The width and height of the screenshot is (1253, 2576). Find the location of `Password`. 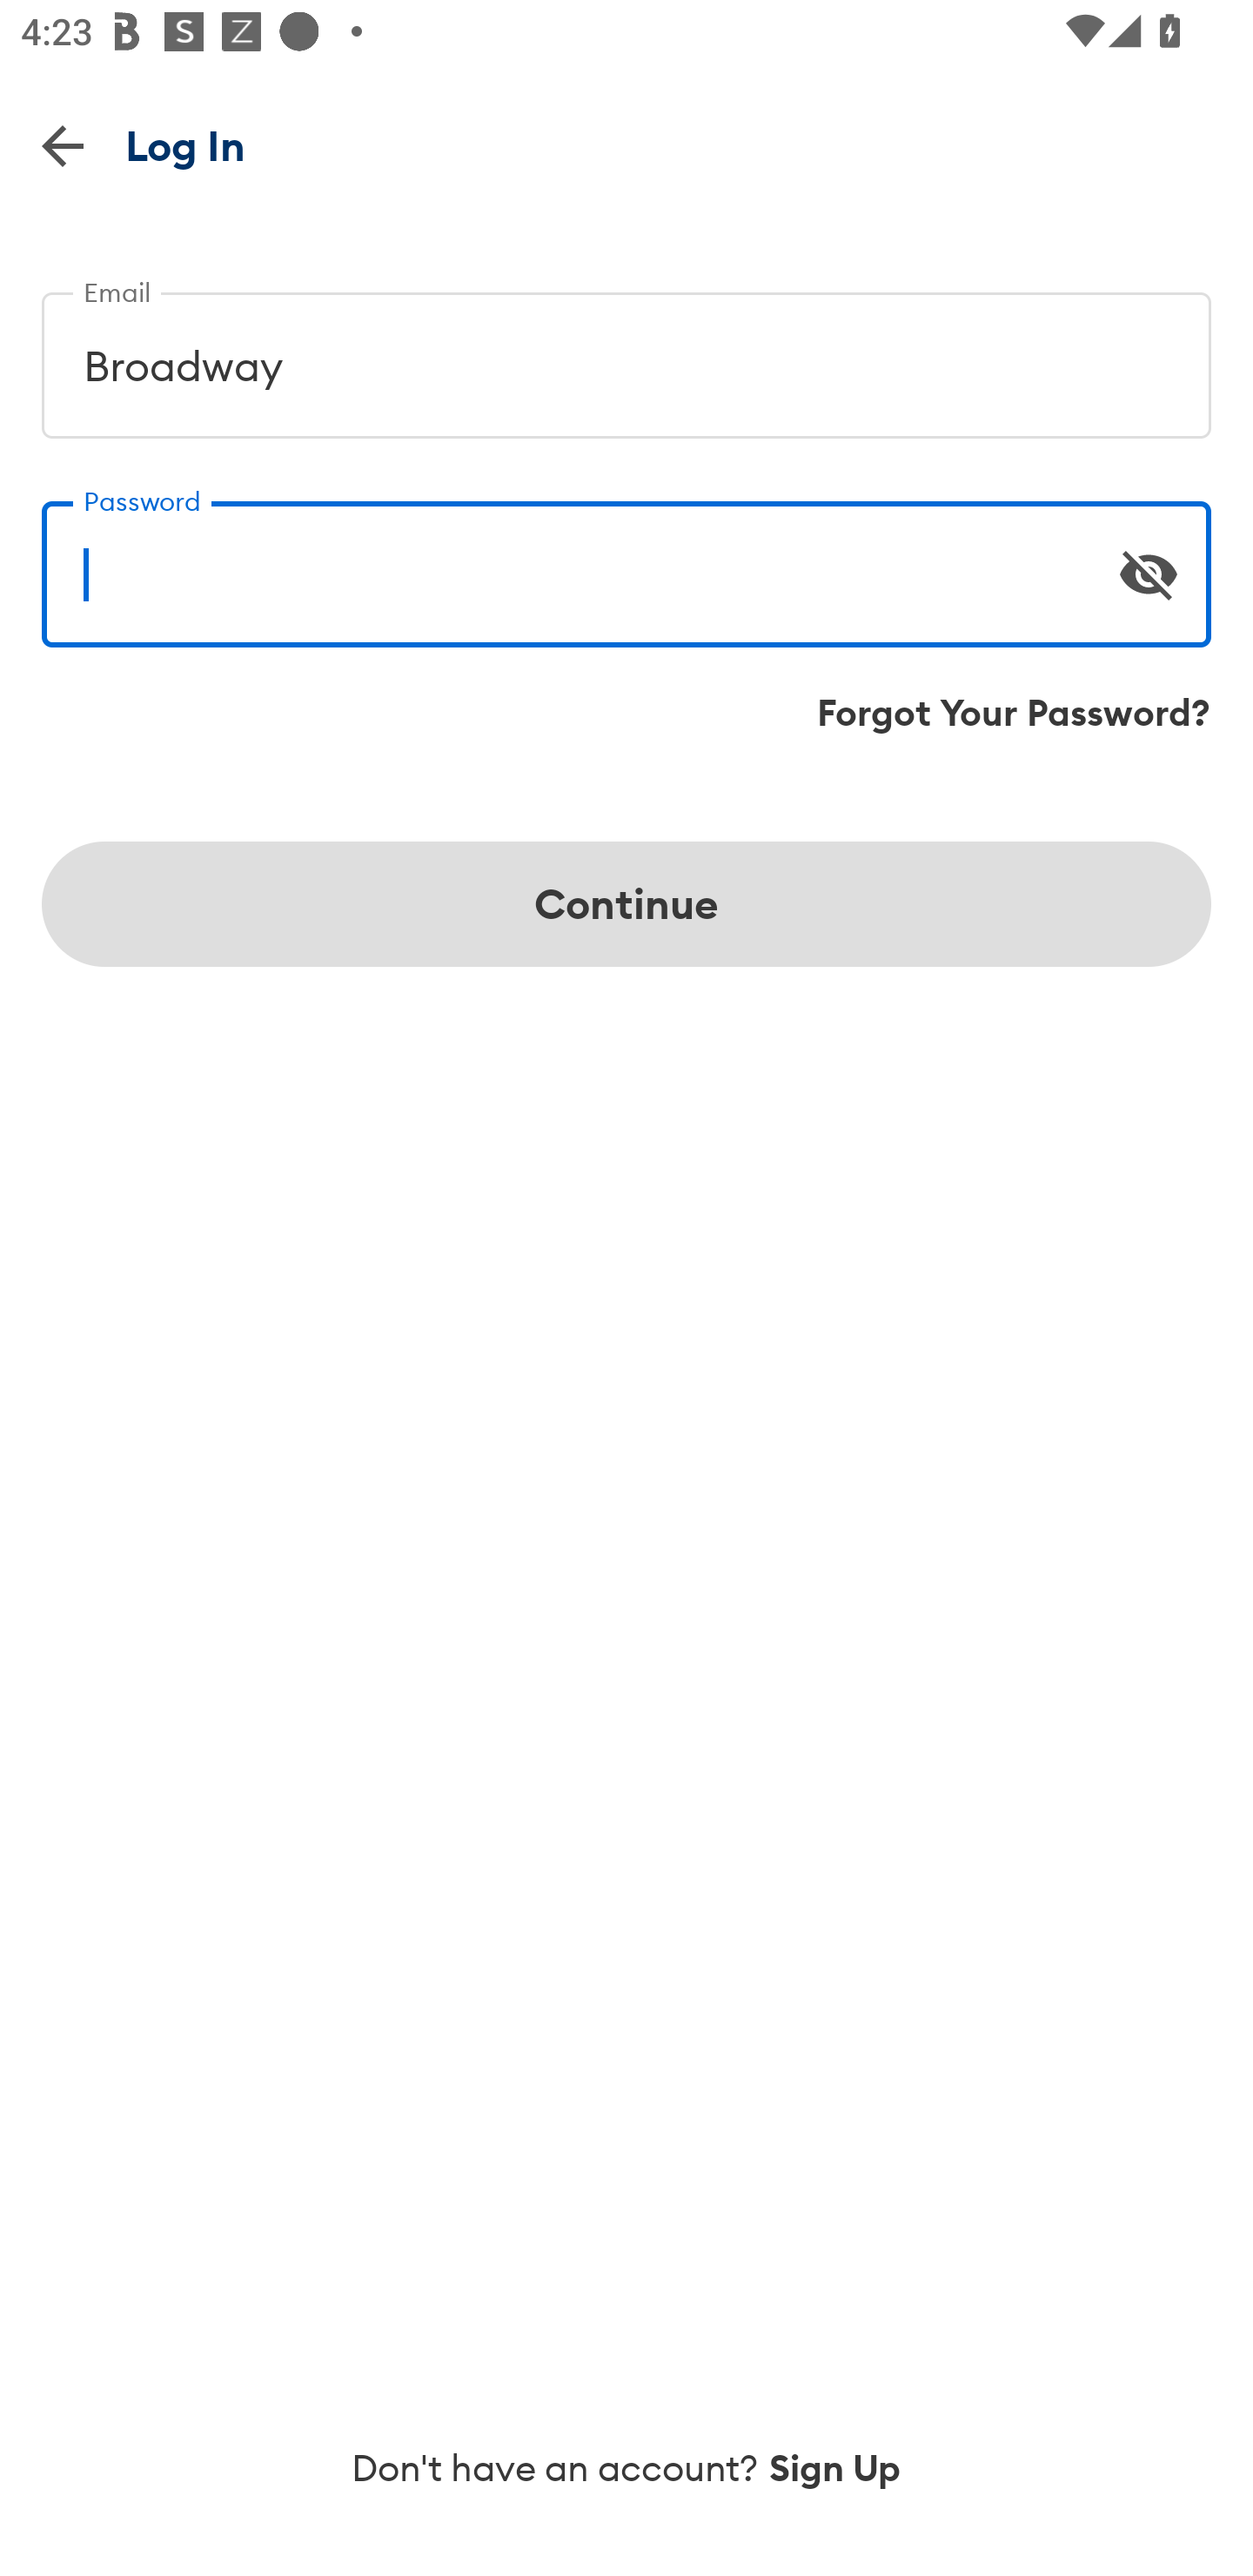

Password is located at coordinates (626, 562).